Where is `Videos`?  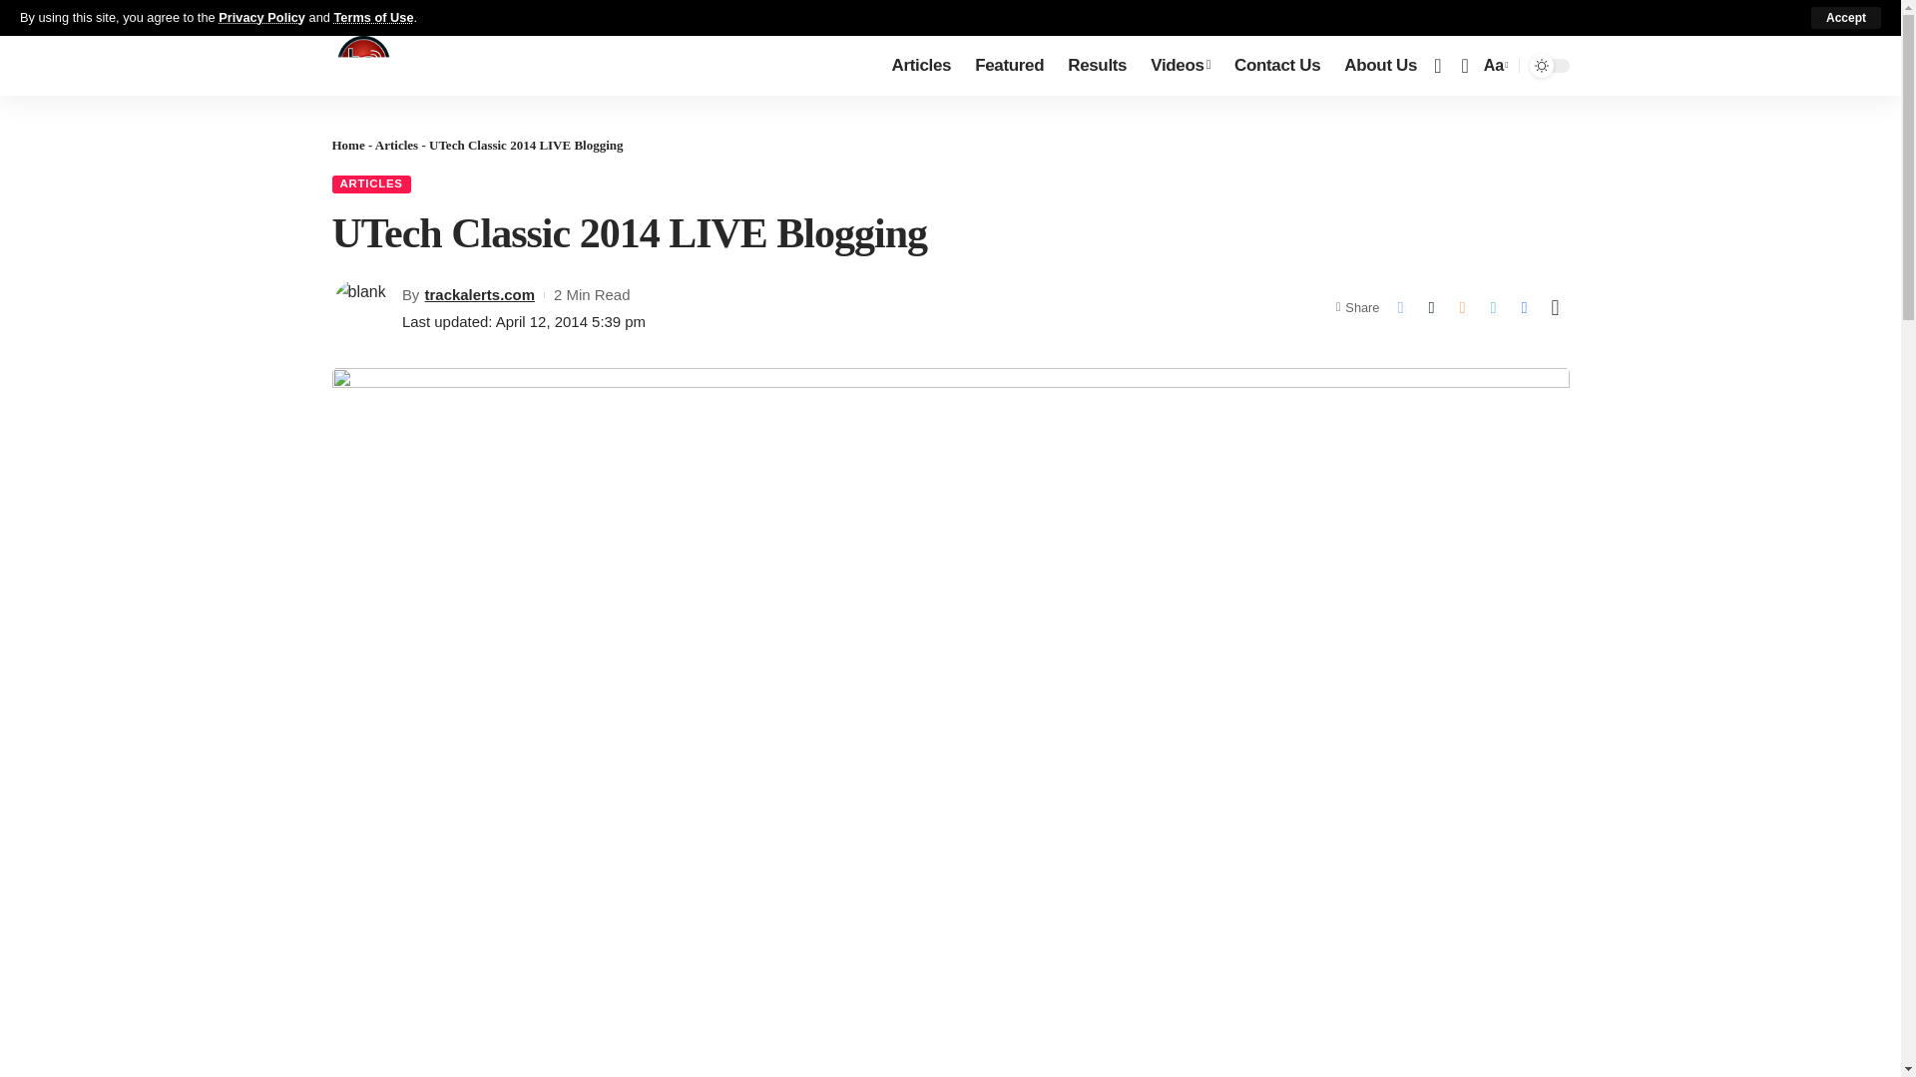
Videos is located at coordinates (1180, 66).